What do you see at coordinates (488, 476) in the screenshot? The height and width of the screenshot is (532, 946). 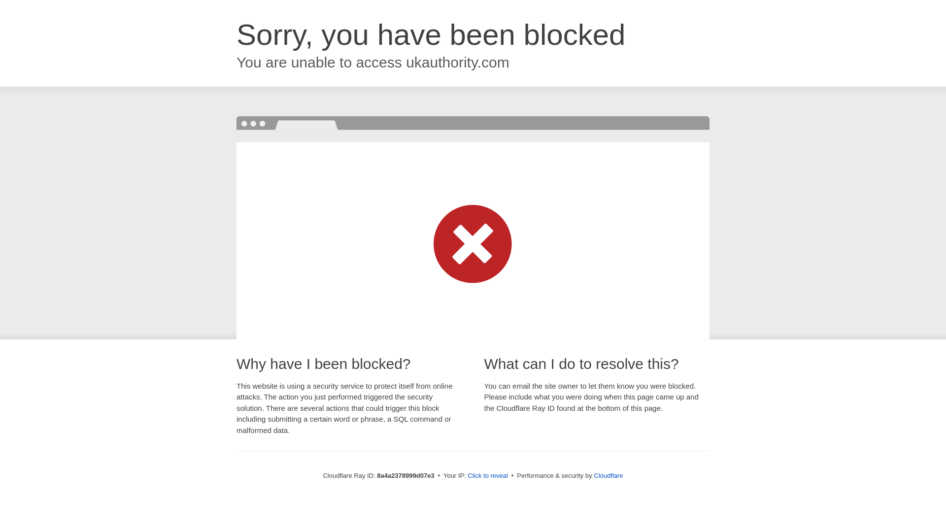 I see `Click to reveal` at bounding box center [488, 476].